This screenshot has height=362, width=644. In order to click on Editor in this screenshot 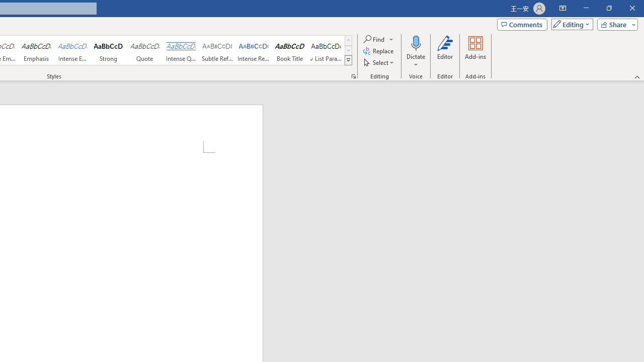, I will do `click(445, 51)`.